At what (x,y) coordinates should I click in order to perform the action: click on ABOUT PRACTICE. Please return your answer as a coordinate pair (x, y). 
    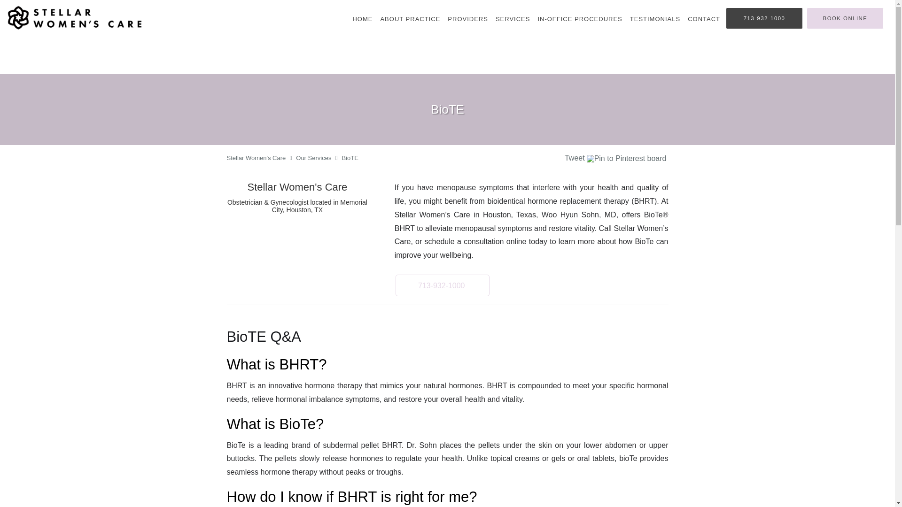
    Looking at the image, I should click on (410, 19).